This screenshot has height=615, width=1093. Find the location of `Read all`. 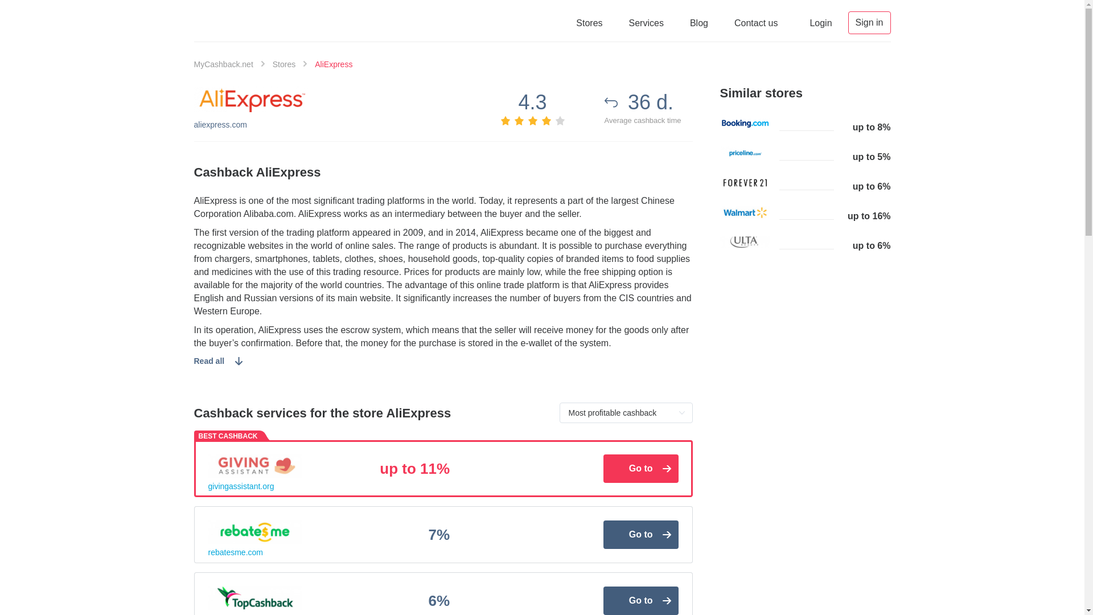

Read all is located at coordinates (217, 361).